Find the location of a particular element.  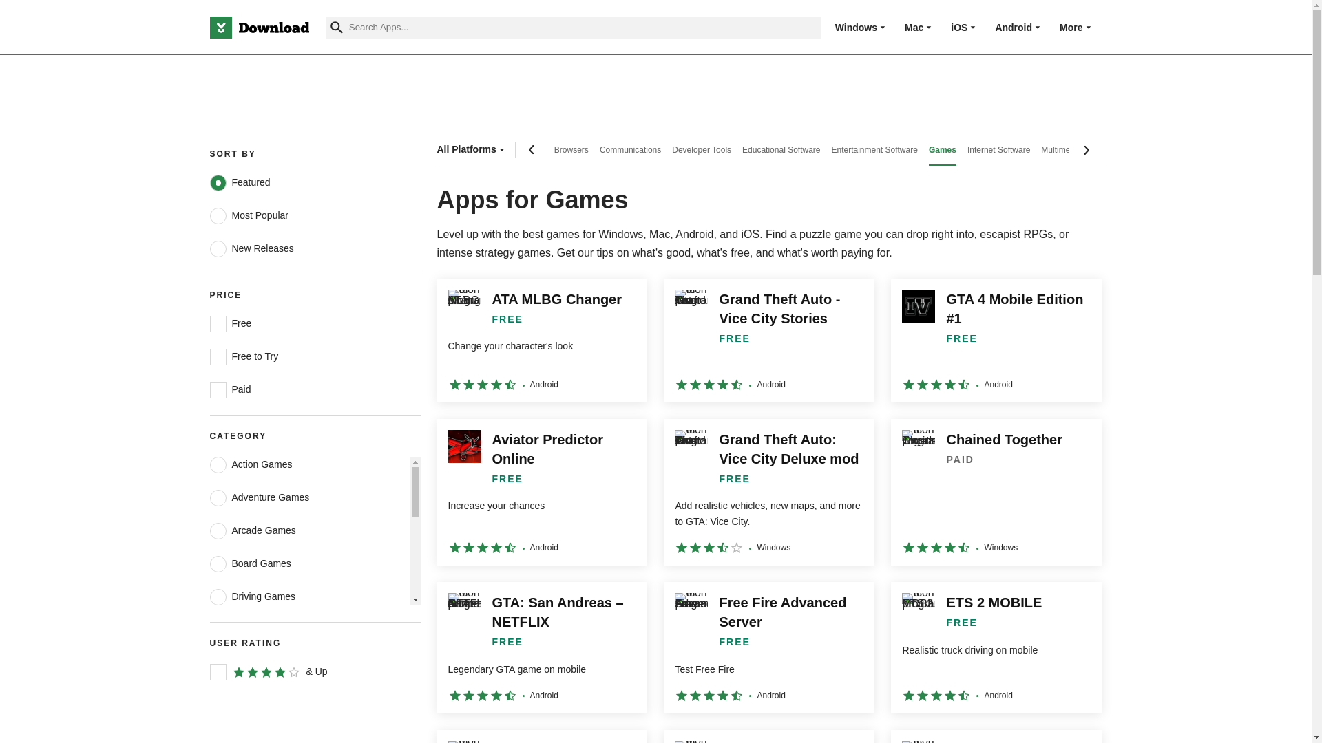

Mac is located at coordinates (913, 27).